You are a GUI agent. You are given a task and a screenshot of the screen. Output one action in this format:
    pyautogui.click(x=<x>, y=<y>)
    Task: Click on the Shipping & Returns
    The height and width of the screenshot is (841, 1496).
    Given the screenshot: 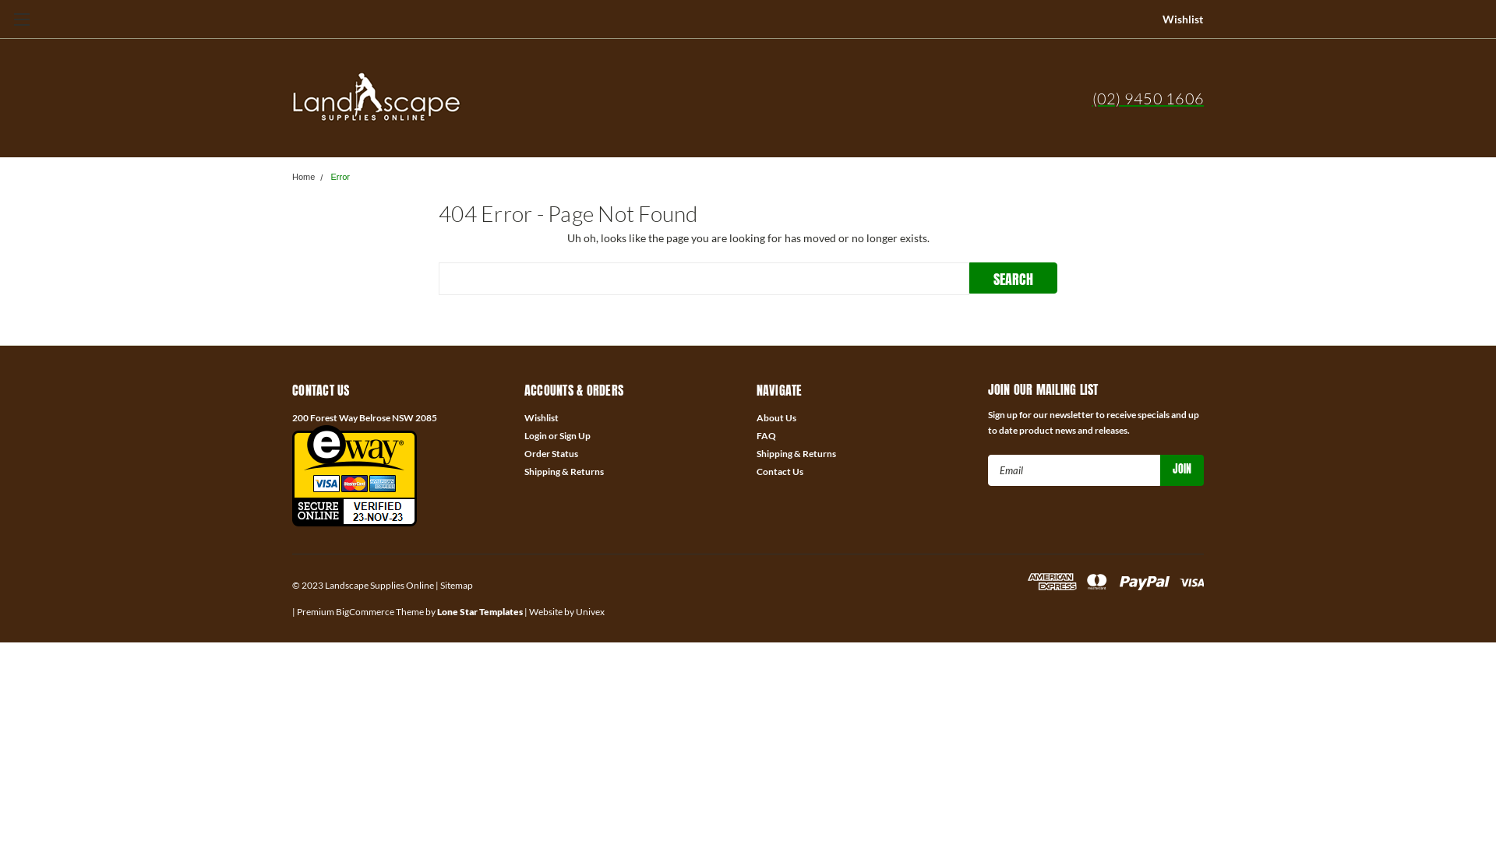 What is the action you would take?
    pyautogui.click(x=796, y=454)
    